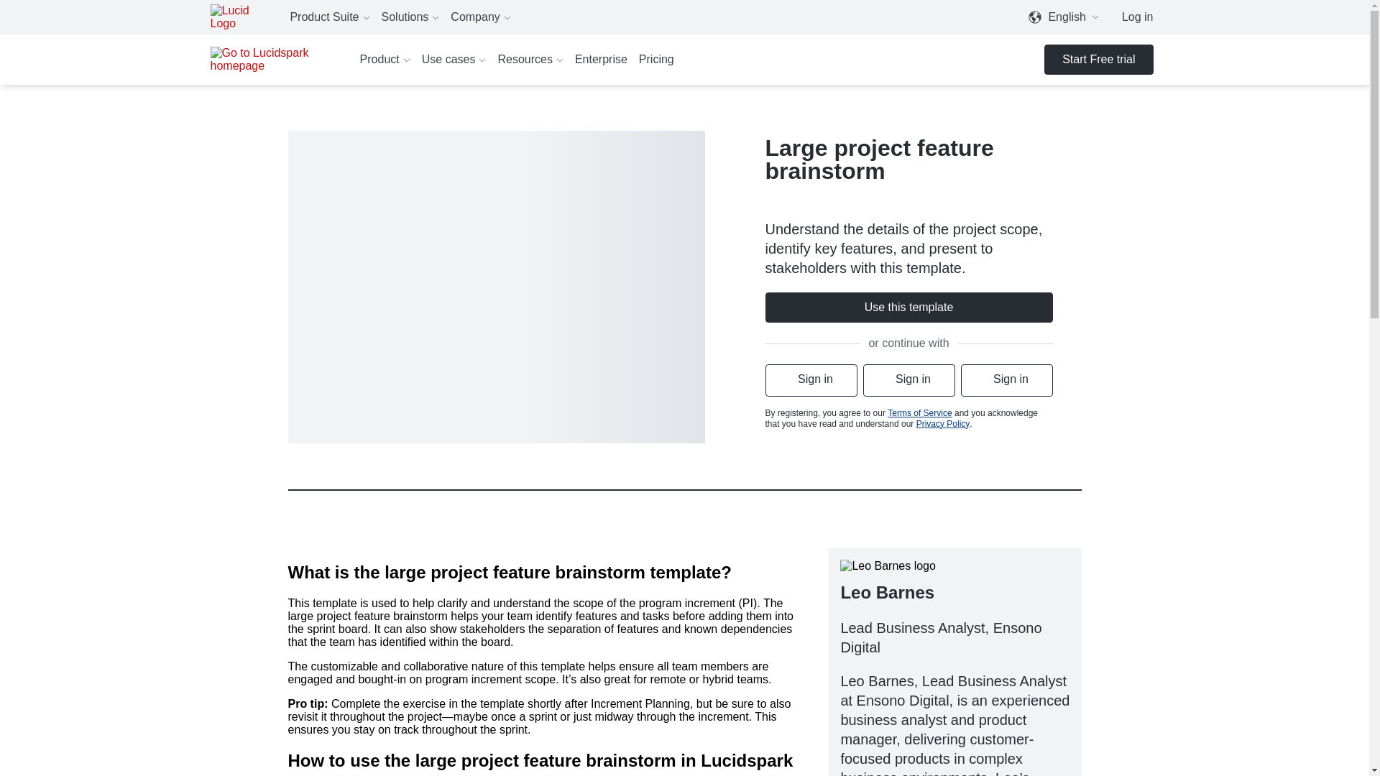 This screenshot has height=776, width=1380. I want to click on English, so click(1066, 17).